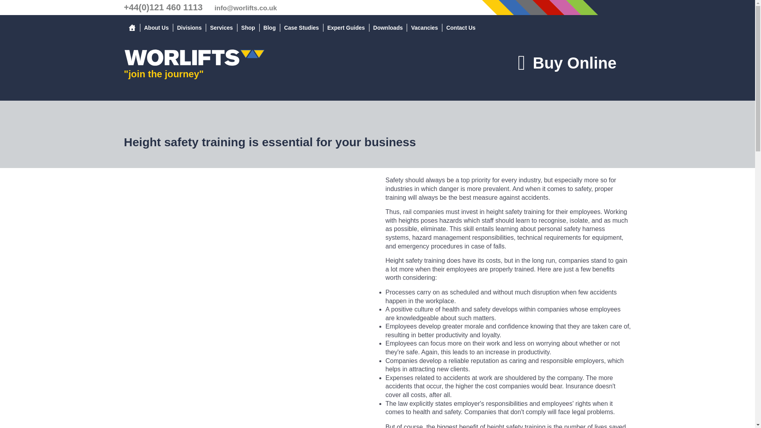 The width and height of the screenshot is (761, 428). What do you see at coordinates (461, 28) in the screenshot?
I see `Contact Us` at bounding box center [461, 28].